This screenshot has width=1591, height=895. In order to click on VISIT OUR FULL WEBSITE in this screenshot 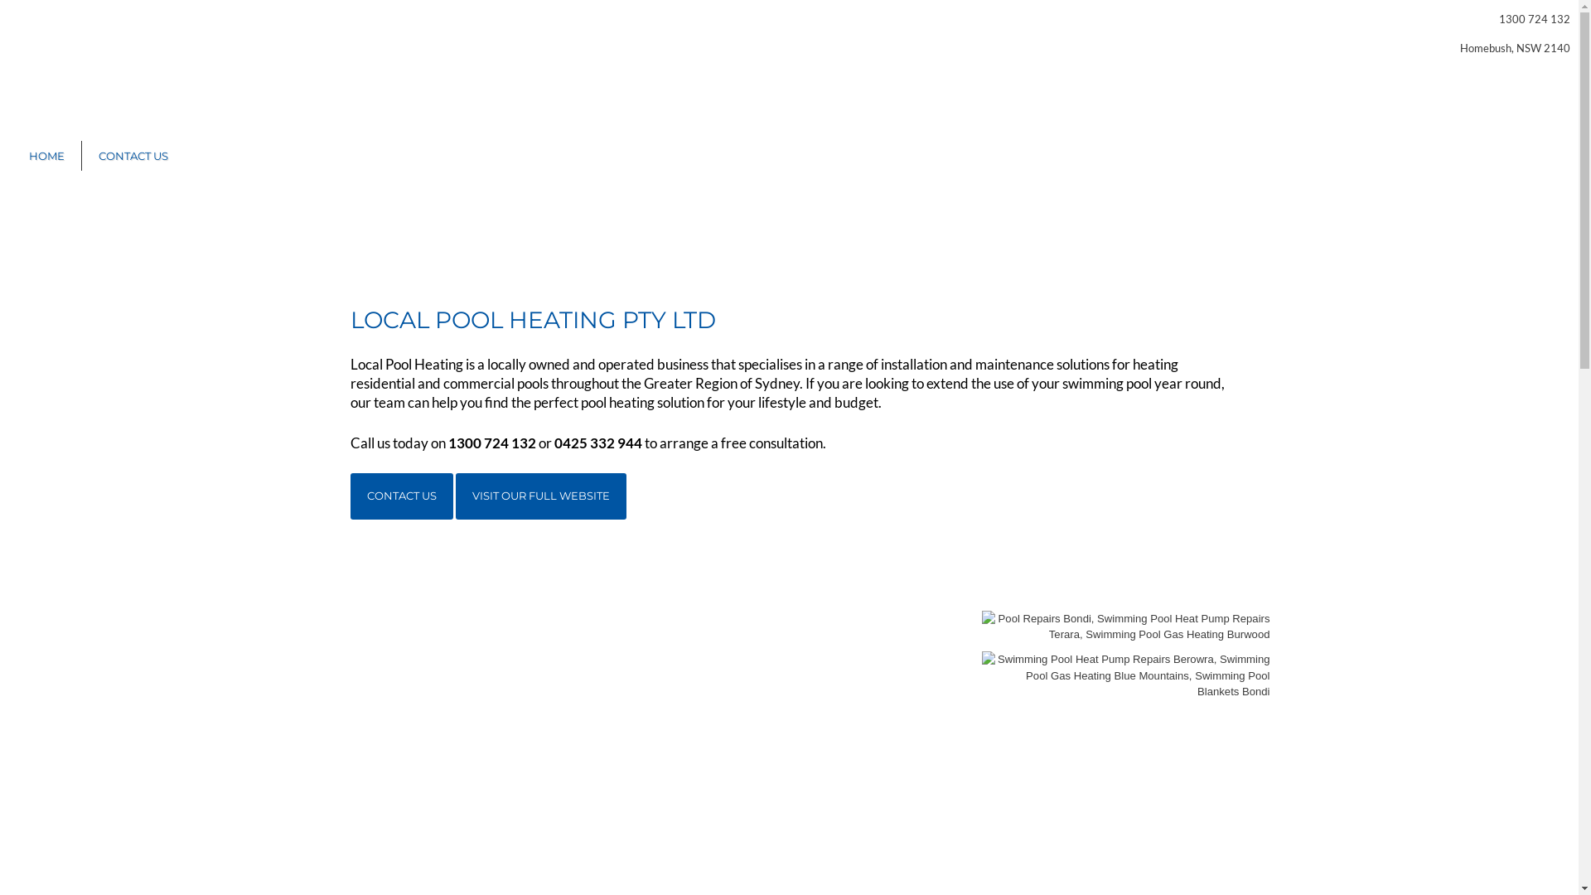, I will do `click(541, 496)`.